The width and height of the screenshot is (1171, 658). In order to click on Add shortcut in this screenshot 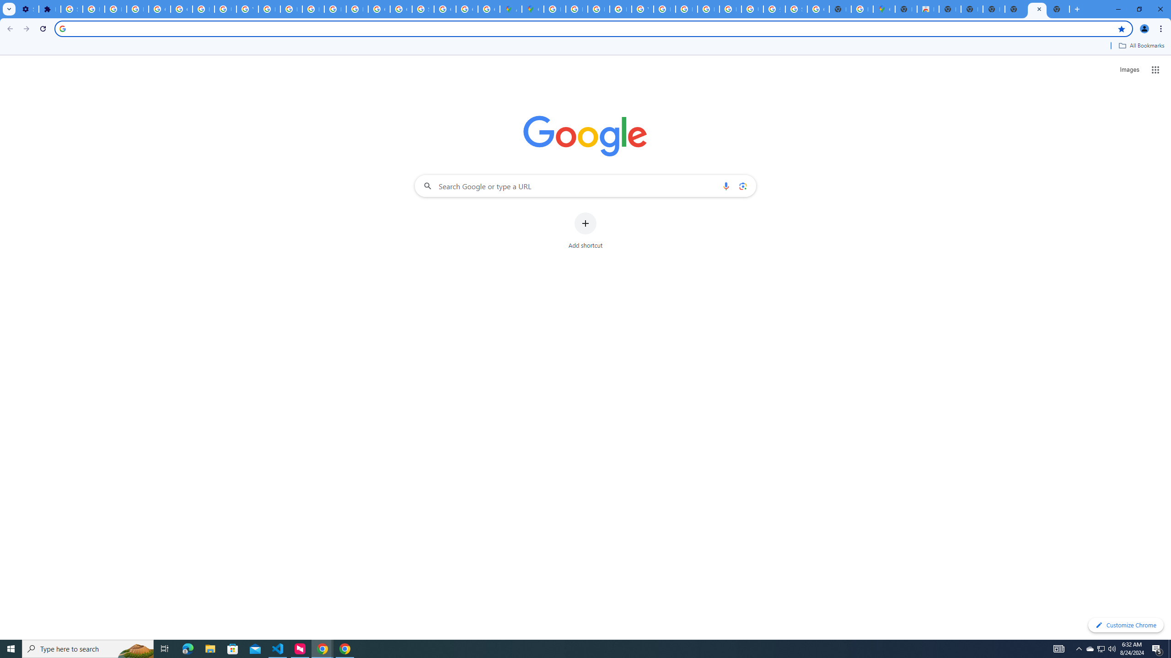, I will do `click(585, 231)`.